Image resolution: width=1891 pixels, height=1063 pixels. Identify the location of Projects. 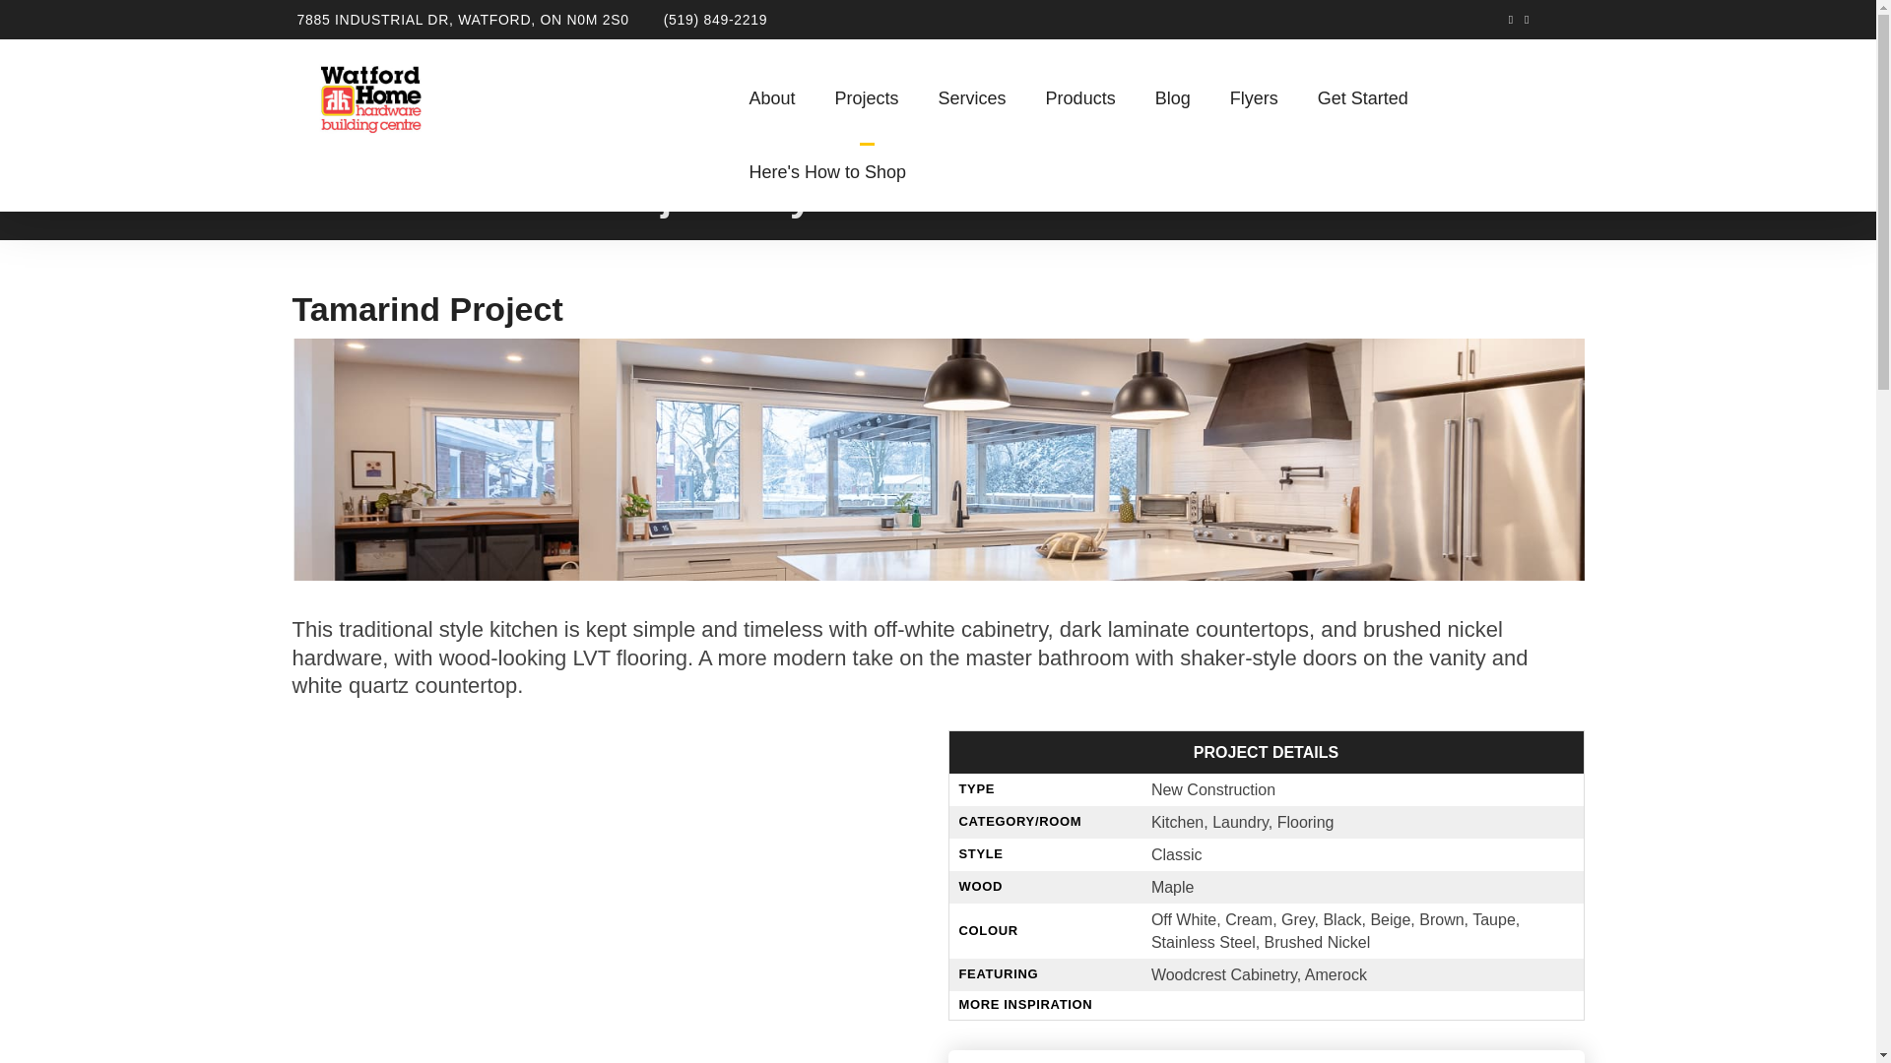
(867, 91).